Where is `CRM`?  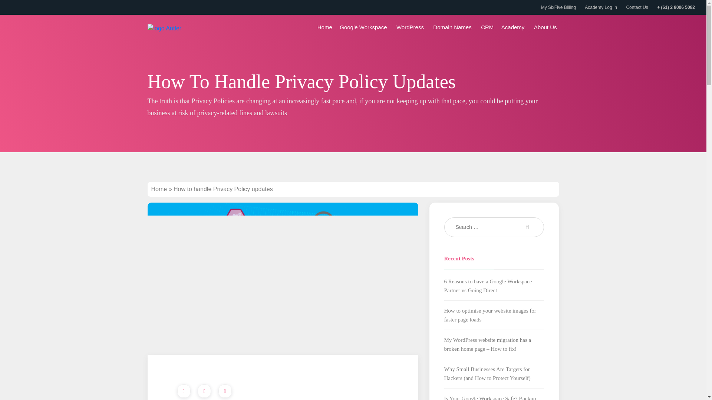
CRM is located at coordinates (487, 27).